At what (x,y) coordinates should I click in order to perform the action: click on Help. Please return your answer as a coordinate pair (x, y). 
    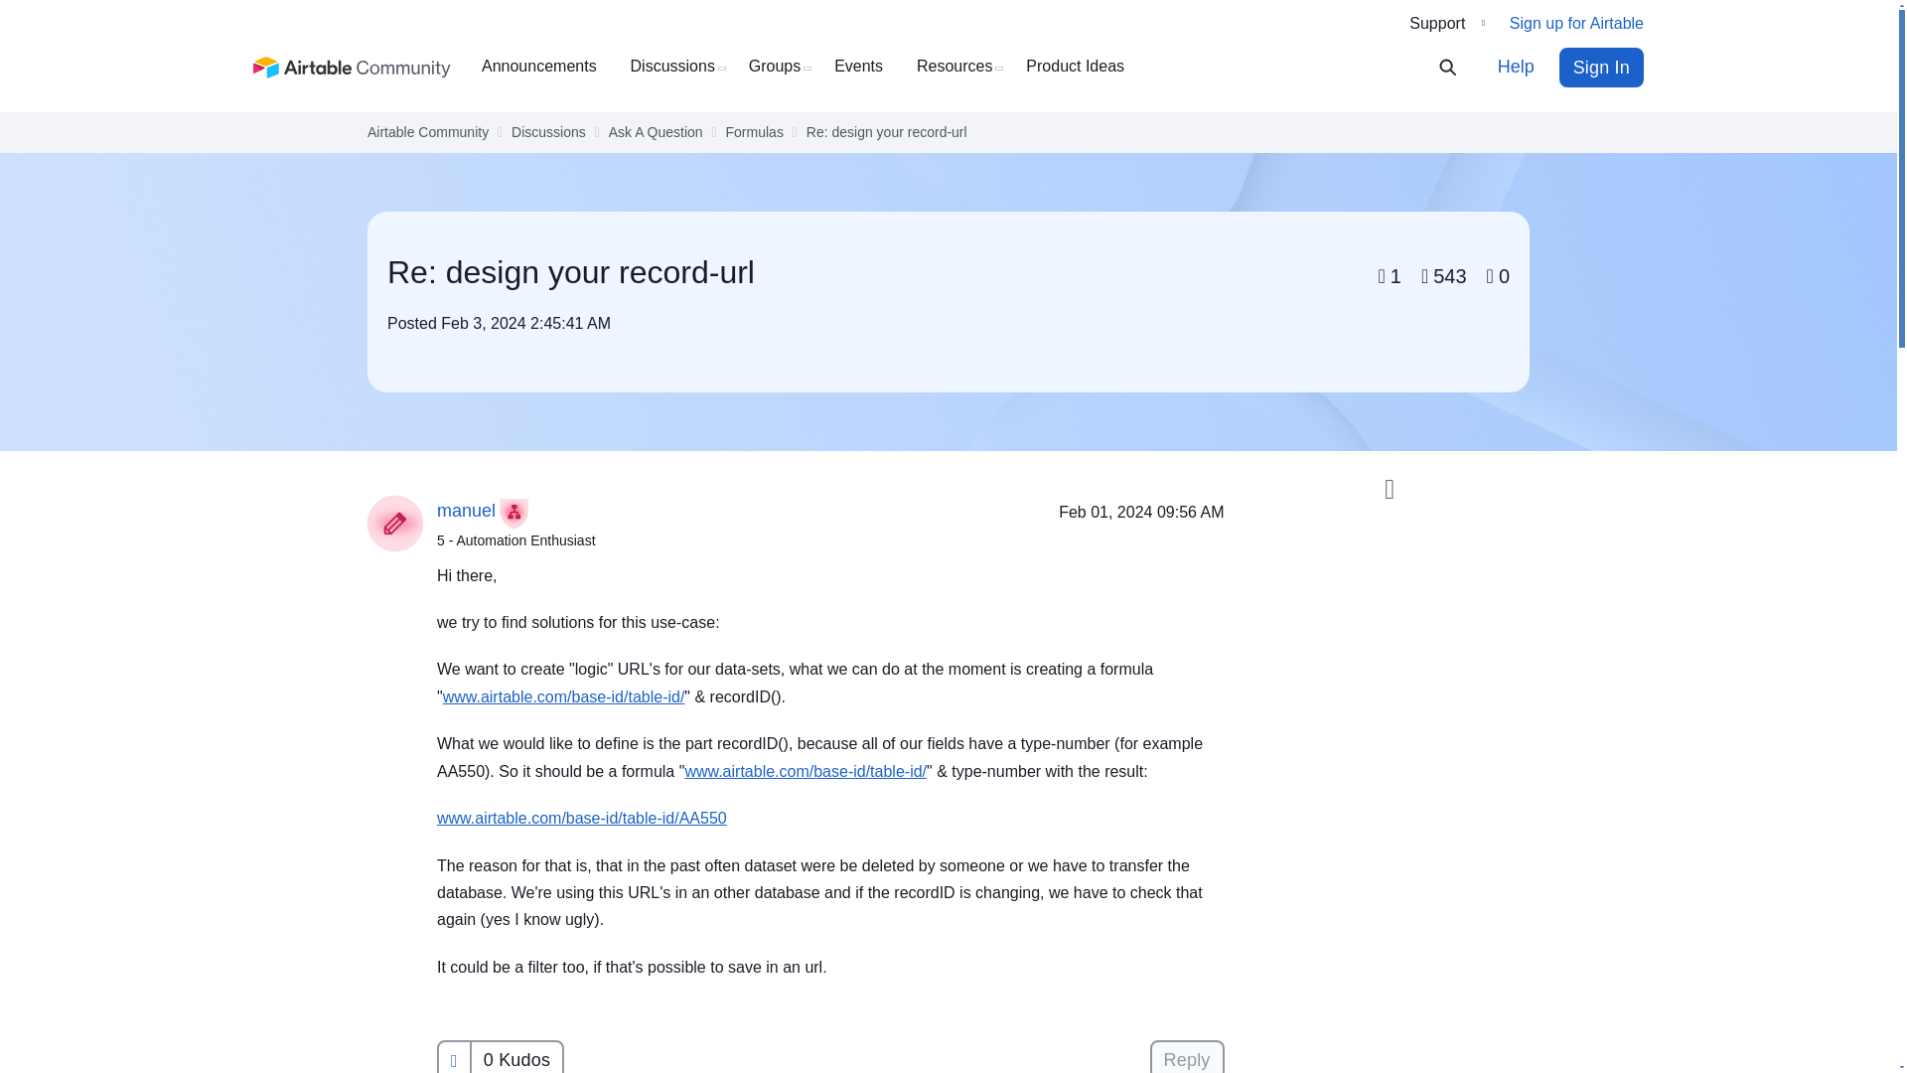
    Looking at the image, I should click on (1516, 67).